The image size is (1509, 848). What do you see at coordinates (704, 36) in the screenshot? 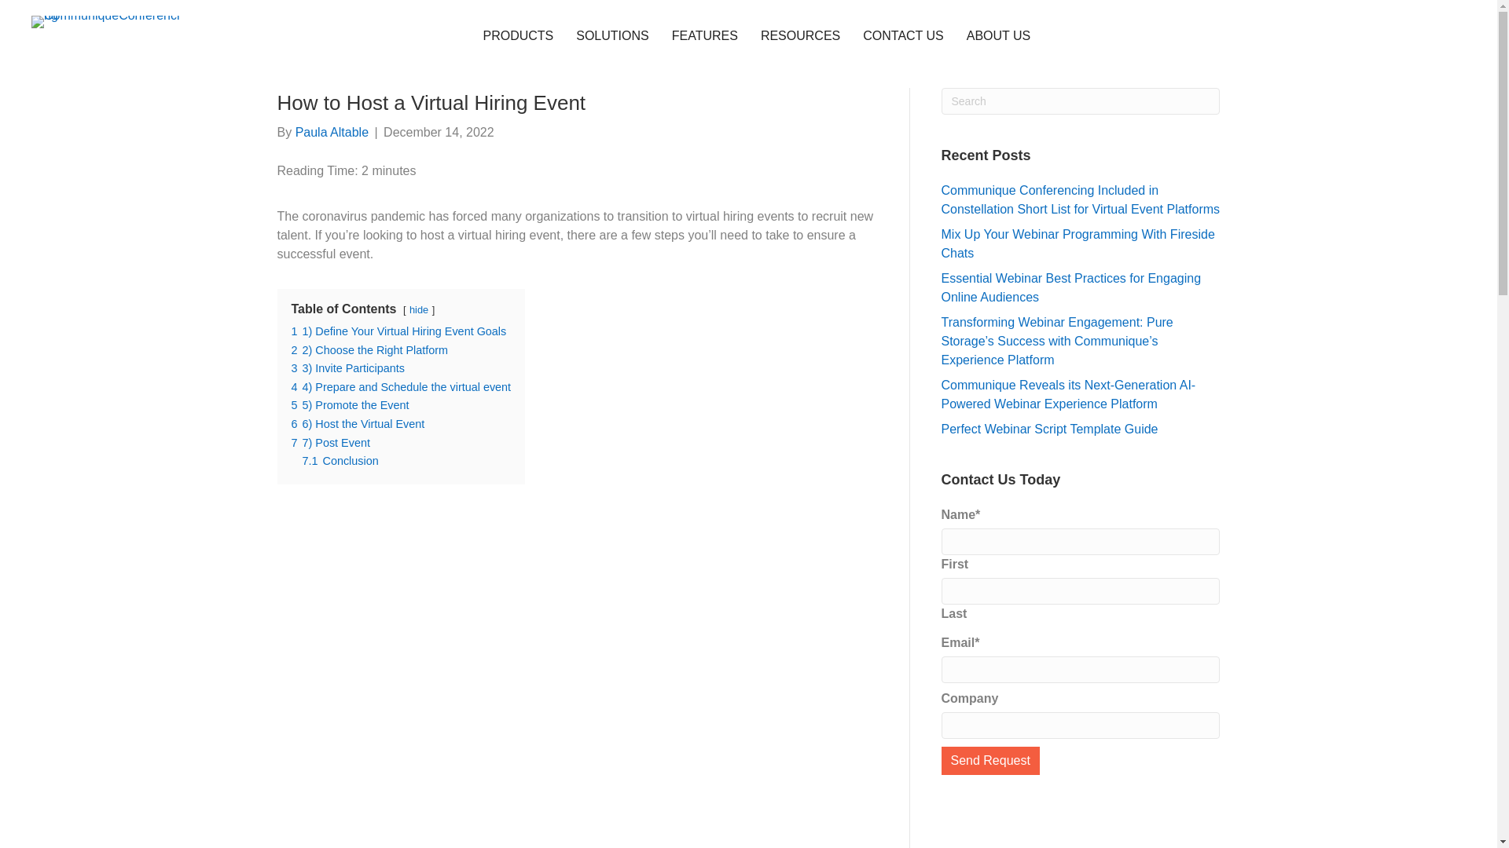
I see `FEATURES` at bounding box center [704, 36].